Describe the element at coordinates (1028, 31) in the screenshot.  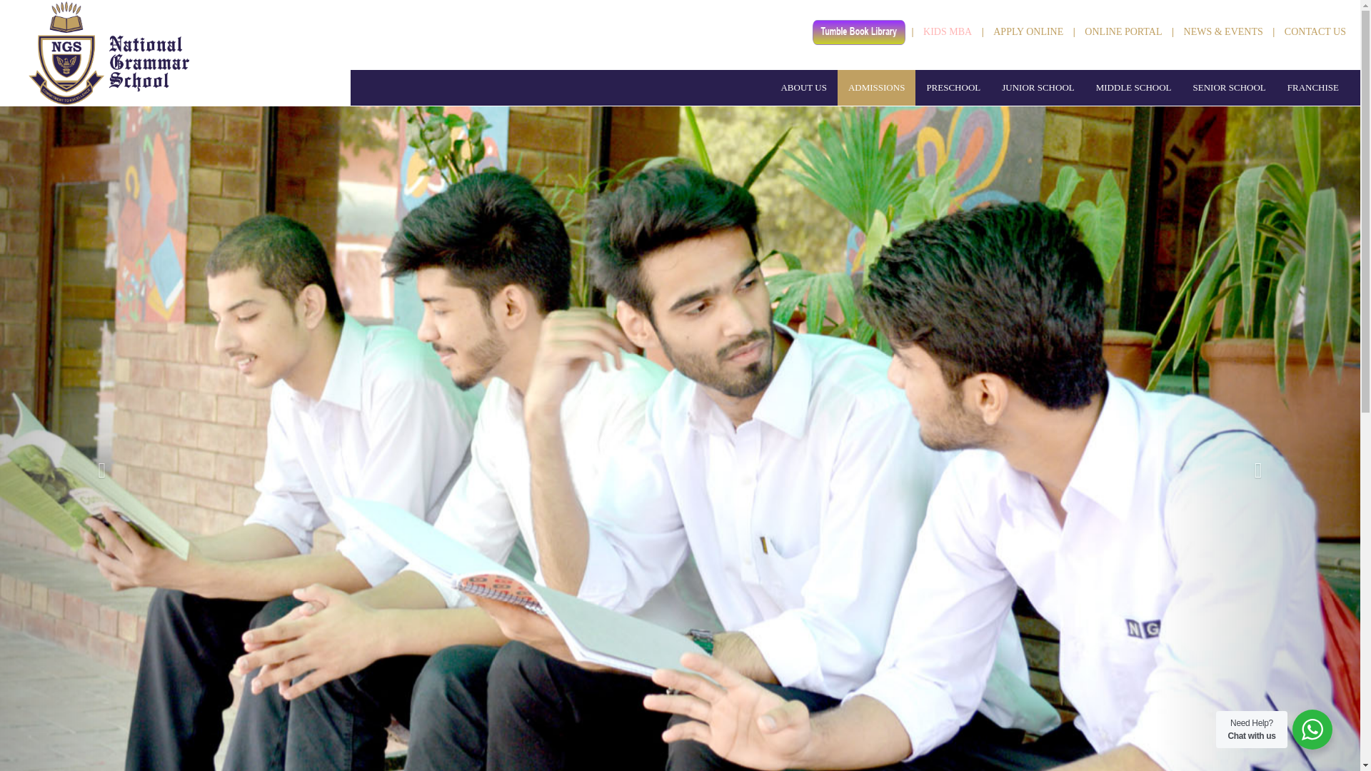
I see `APPLY ONLINE` at that location.